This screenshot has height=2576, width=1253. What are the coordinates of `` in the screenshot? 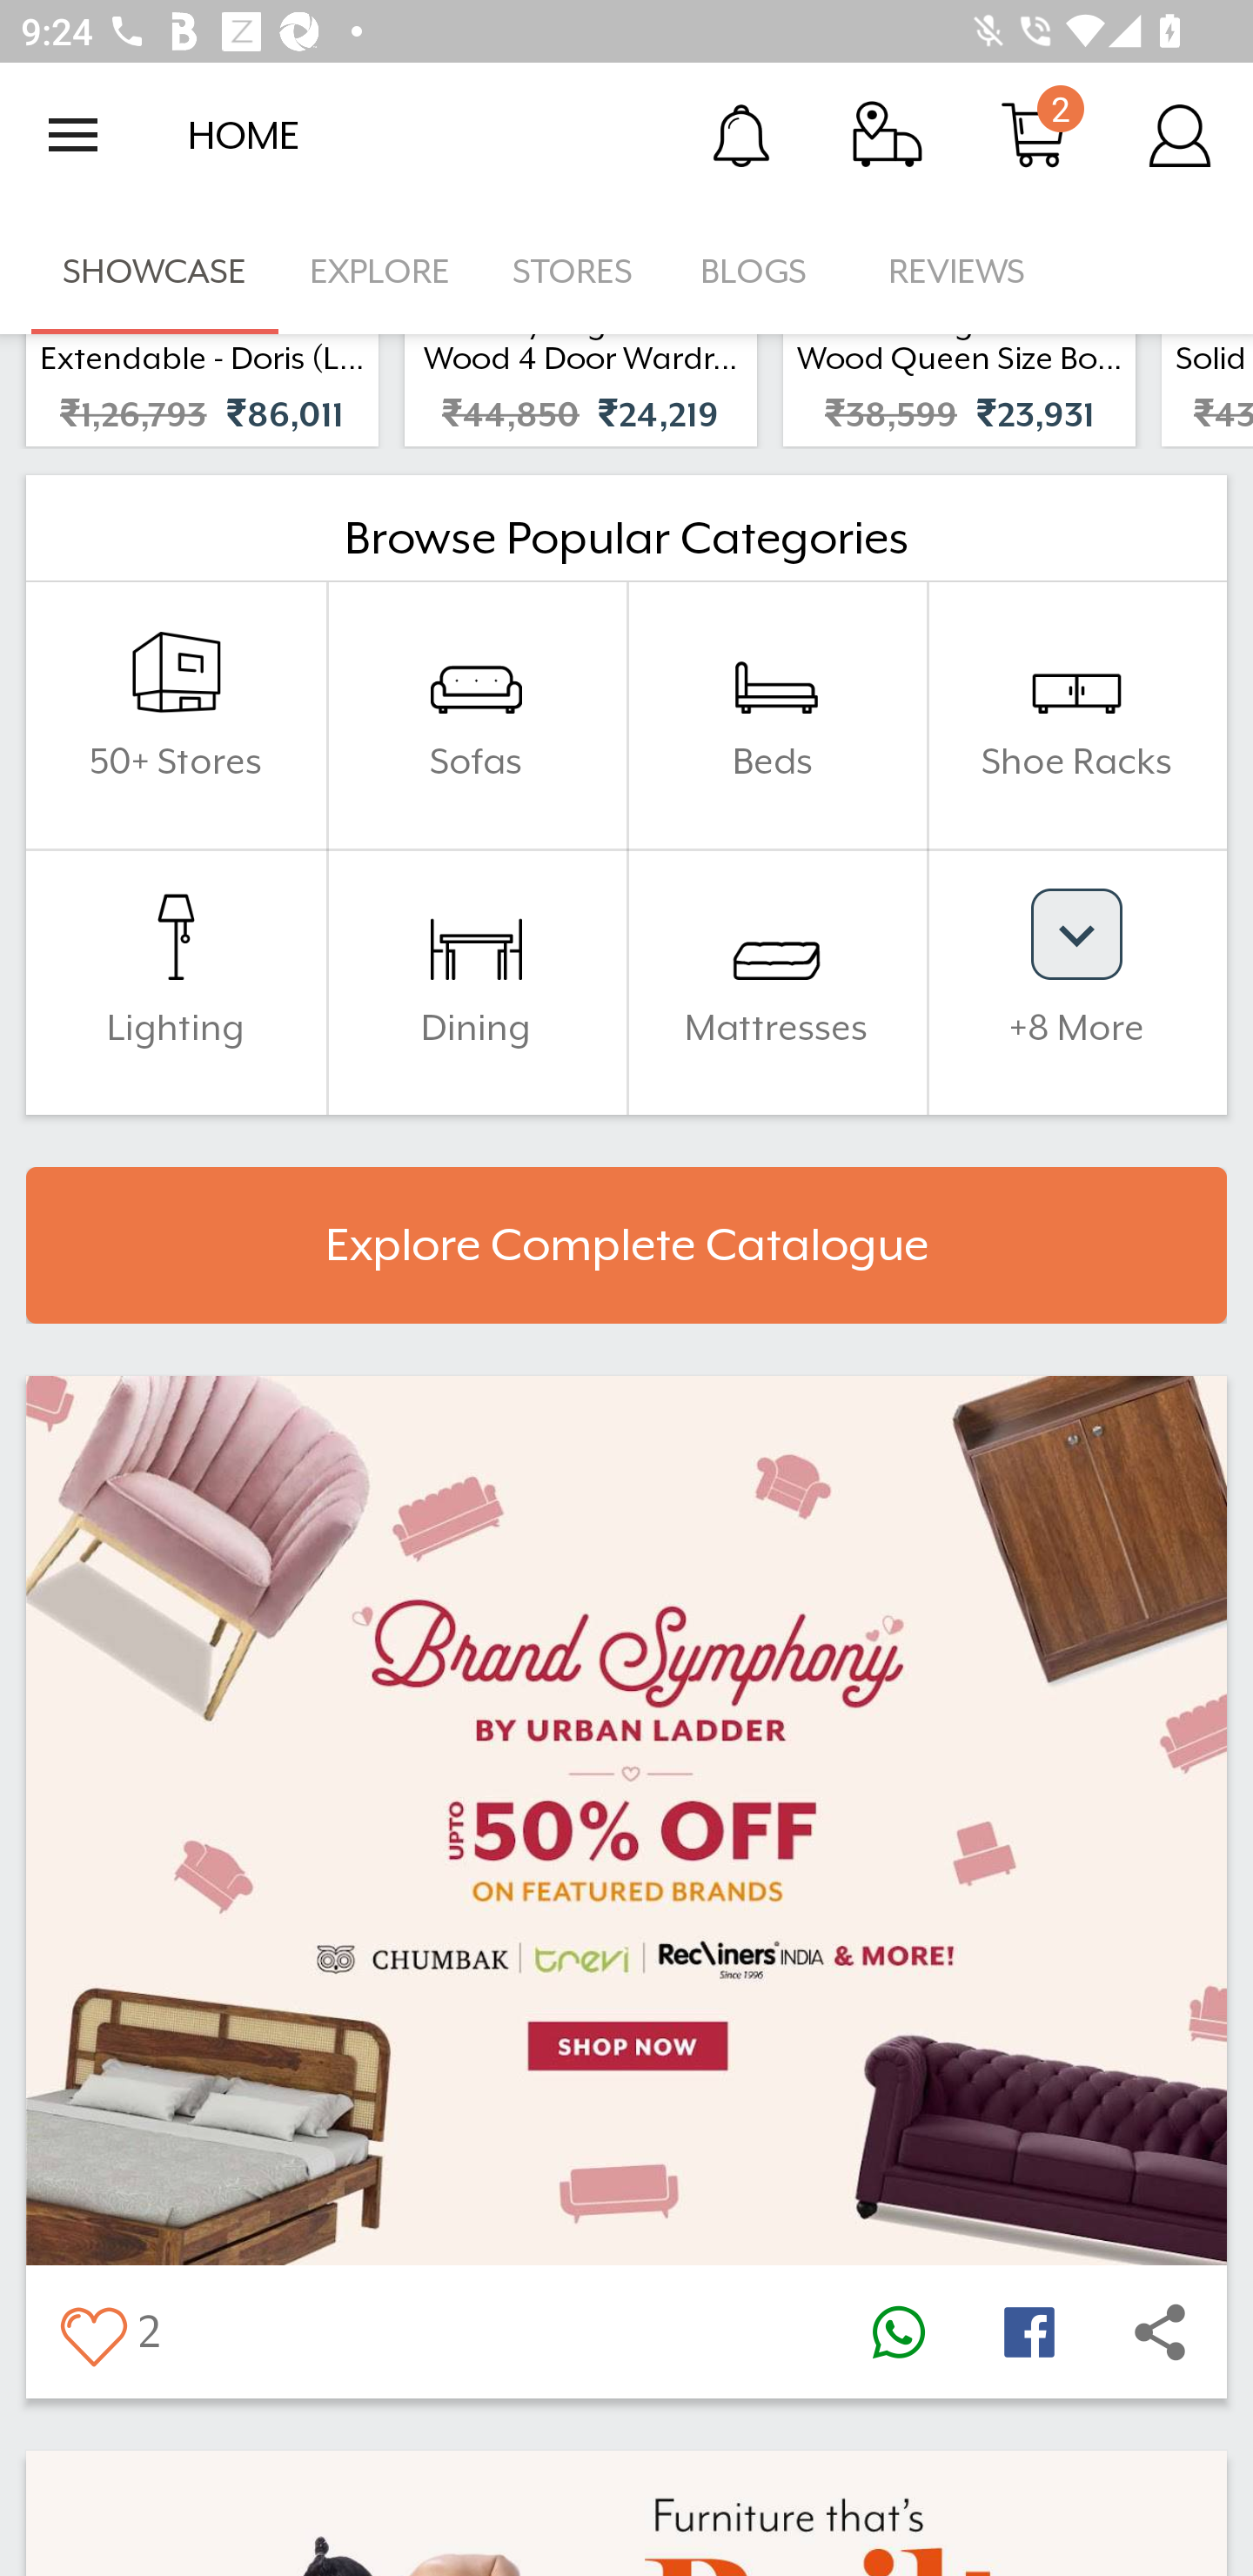 It's located at (92, 2332).